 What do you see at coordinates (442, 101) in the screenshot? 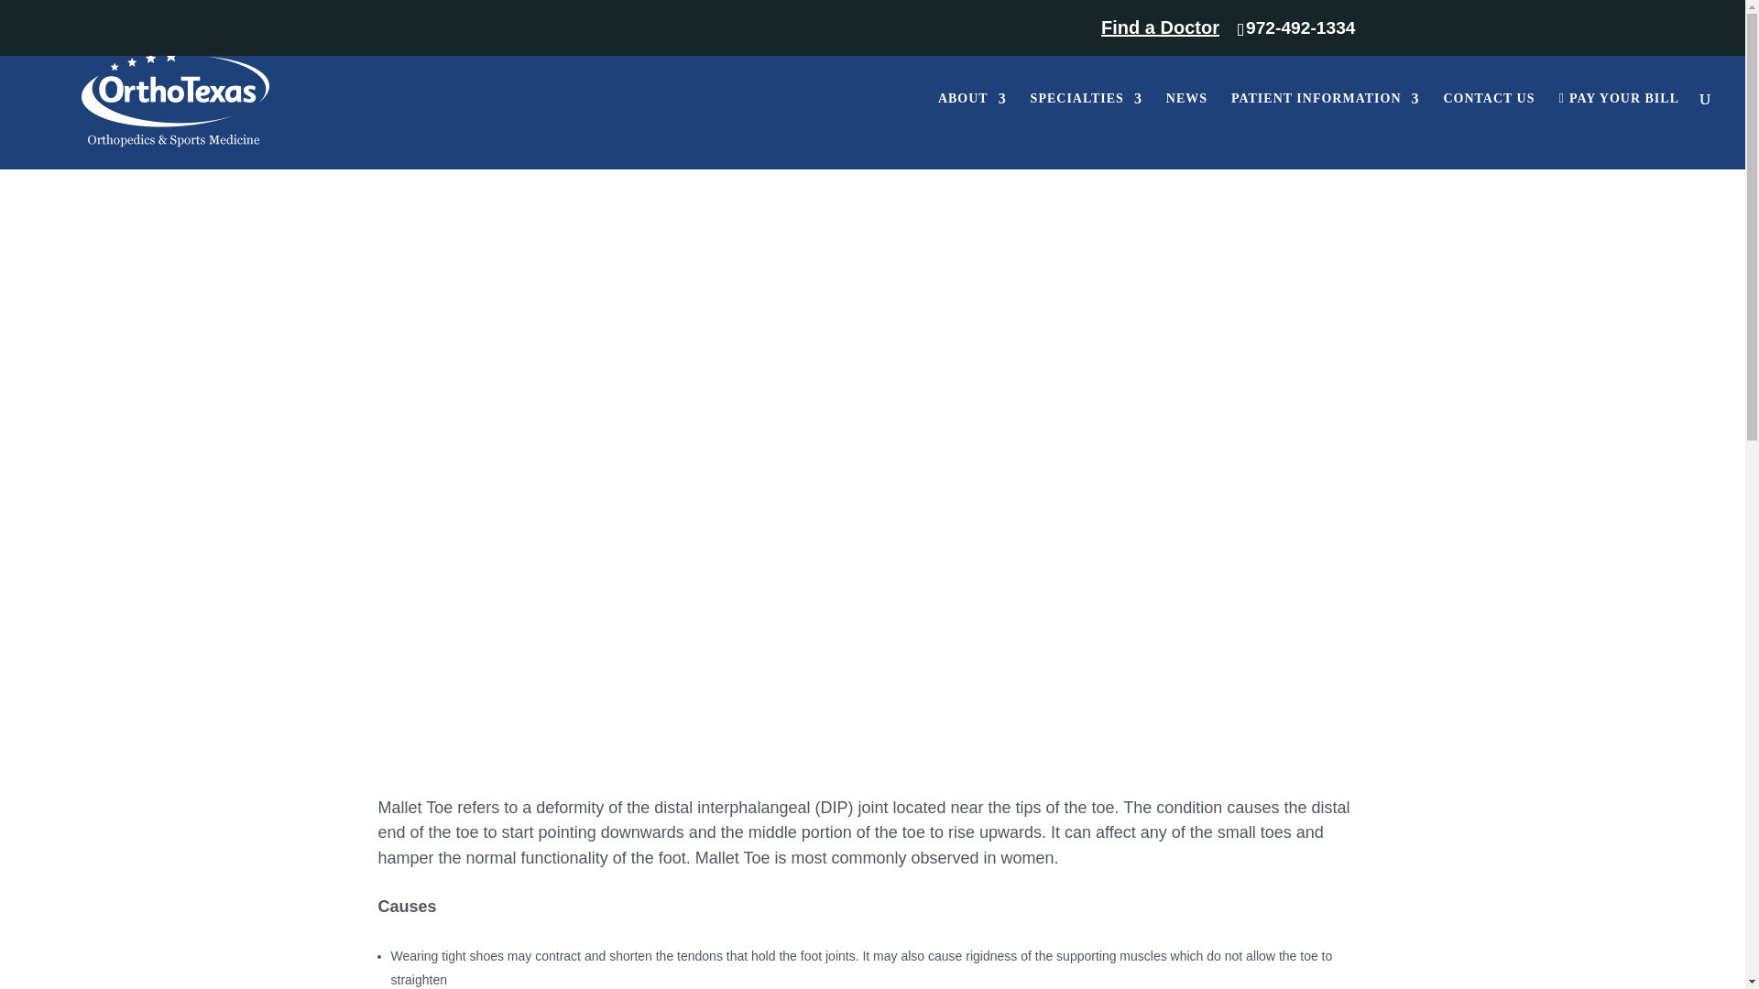
I see `OrthoTexas` at bounding box center [442, 101].